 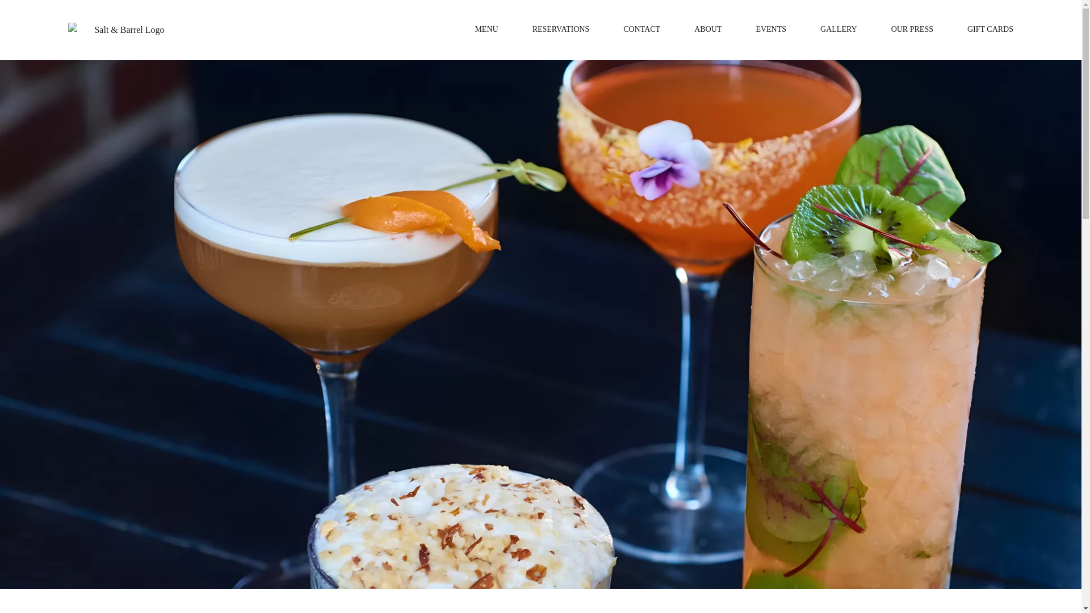 What do you see at coordinates (990, 30) in the screenshot?
I see `GIFT CARDS` at bounding box center [990, 30].